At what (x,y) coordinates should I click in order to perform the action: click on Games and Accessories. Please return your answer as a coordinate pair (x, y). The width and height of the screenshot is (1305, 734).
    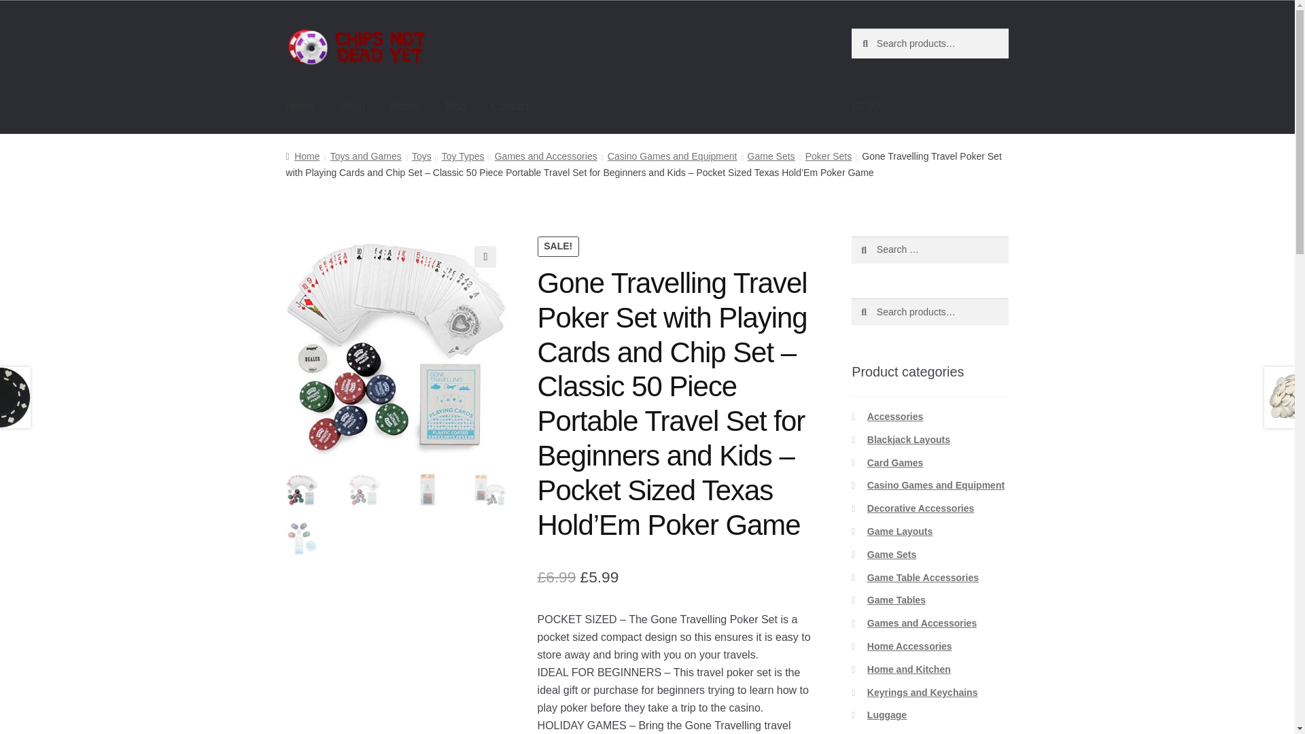
    Looking at the image, I should click on (546, 156).